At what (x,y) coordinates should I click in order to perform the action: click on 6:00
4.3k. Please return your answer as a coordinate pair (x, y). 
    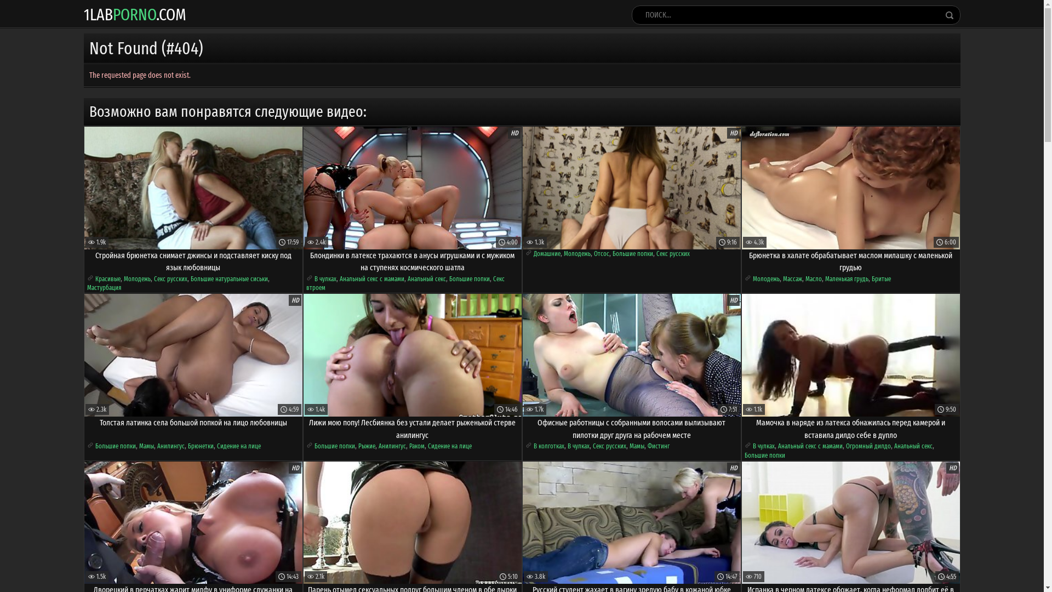
    Looking at the image, I should click on (851, 187).